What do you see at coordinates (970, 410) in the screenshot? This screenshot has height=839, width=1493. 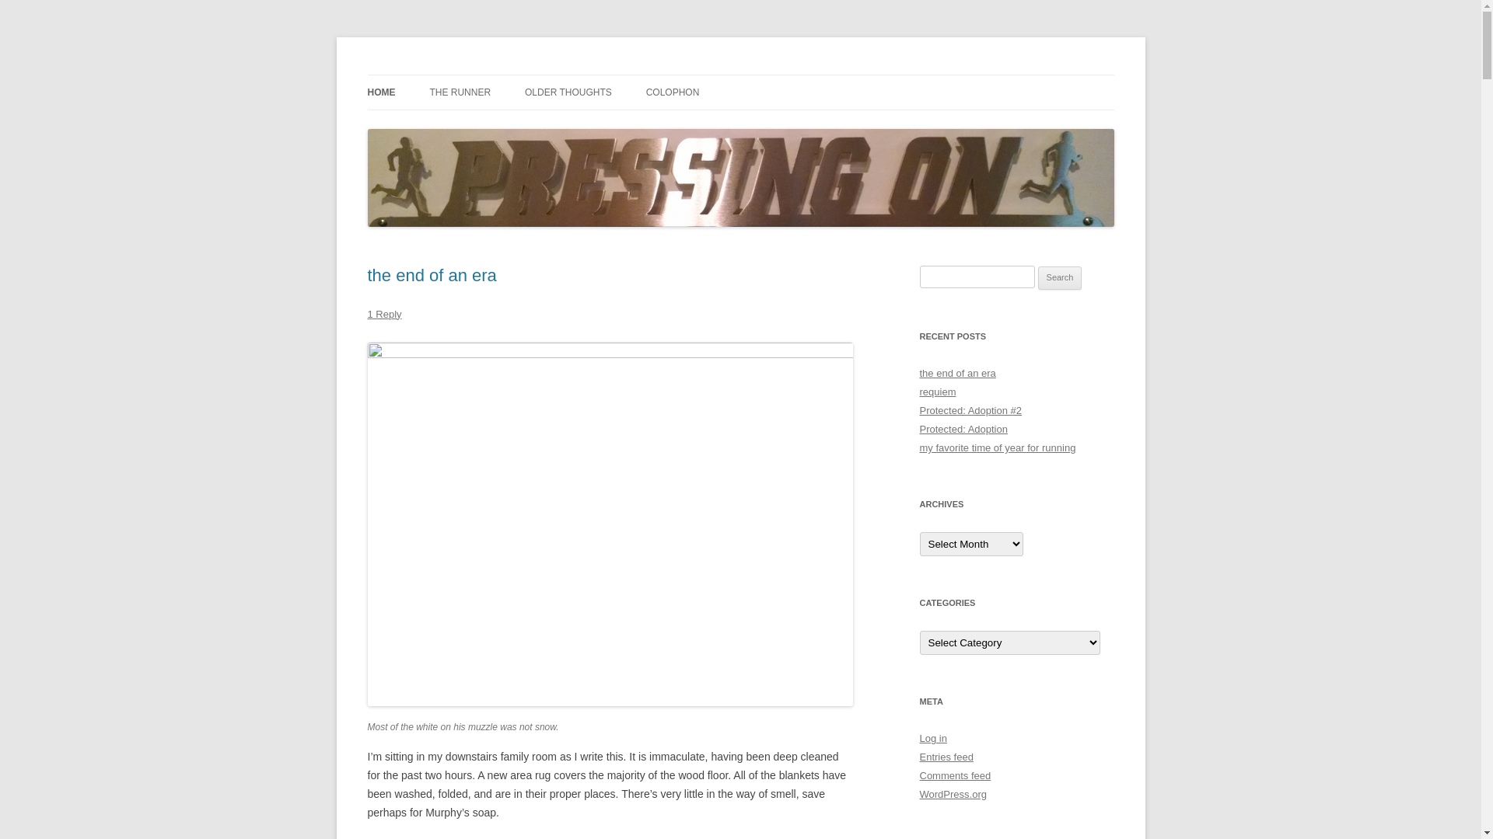 I see `Protected: Adoption #2` at bounding box center [970, 410].